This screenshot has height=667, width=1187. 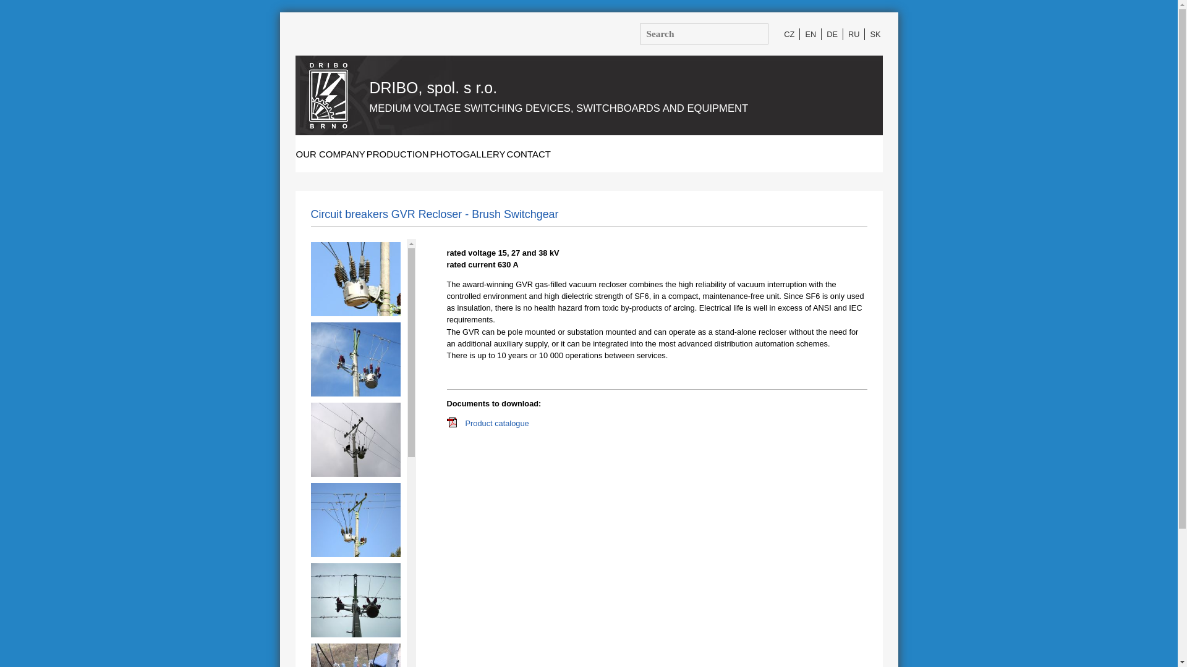 What do you see at coordinates (810, 34) in the screenshot?
I see `EN` at bounding box center [810, 34].